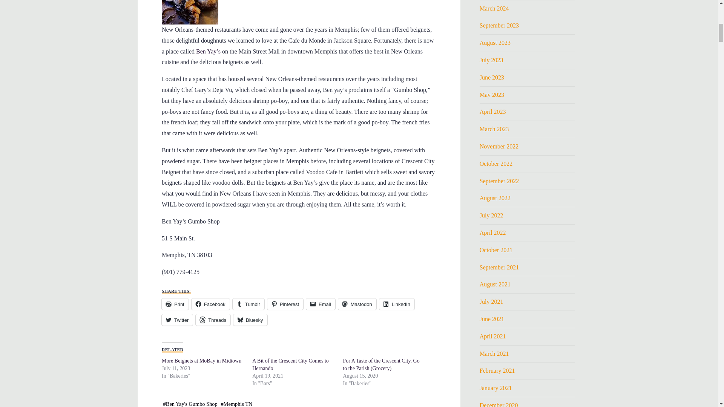 The height and width of the screenshot is (407, 724). What do you see at coordinates (357, 304) in the screenshot?
I see `Mastodon` at bounding box center [357, 304].